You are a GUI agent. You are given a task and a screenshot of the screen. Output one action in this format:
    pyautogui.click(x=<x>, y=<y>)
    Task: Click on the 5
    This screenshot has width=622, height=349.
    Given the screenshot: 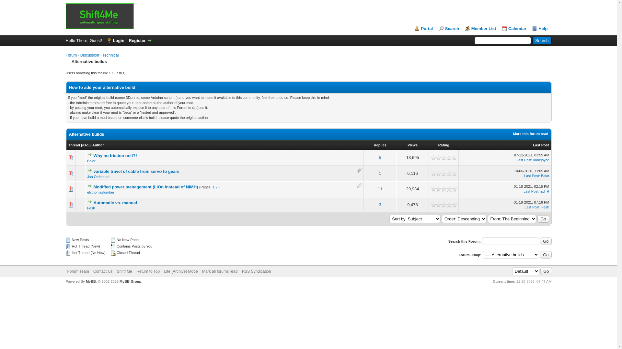 What is the action you would take?
    pyautogui.click(x=444, y=189)
    